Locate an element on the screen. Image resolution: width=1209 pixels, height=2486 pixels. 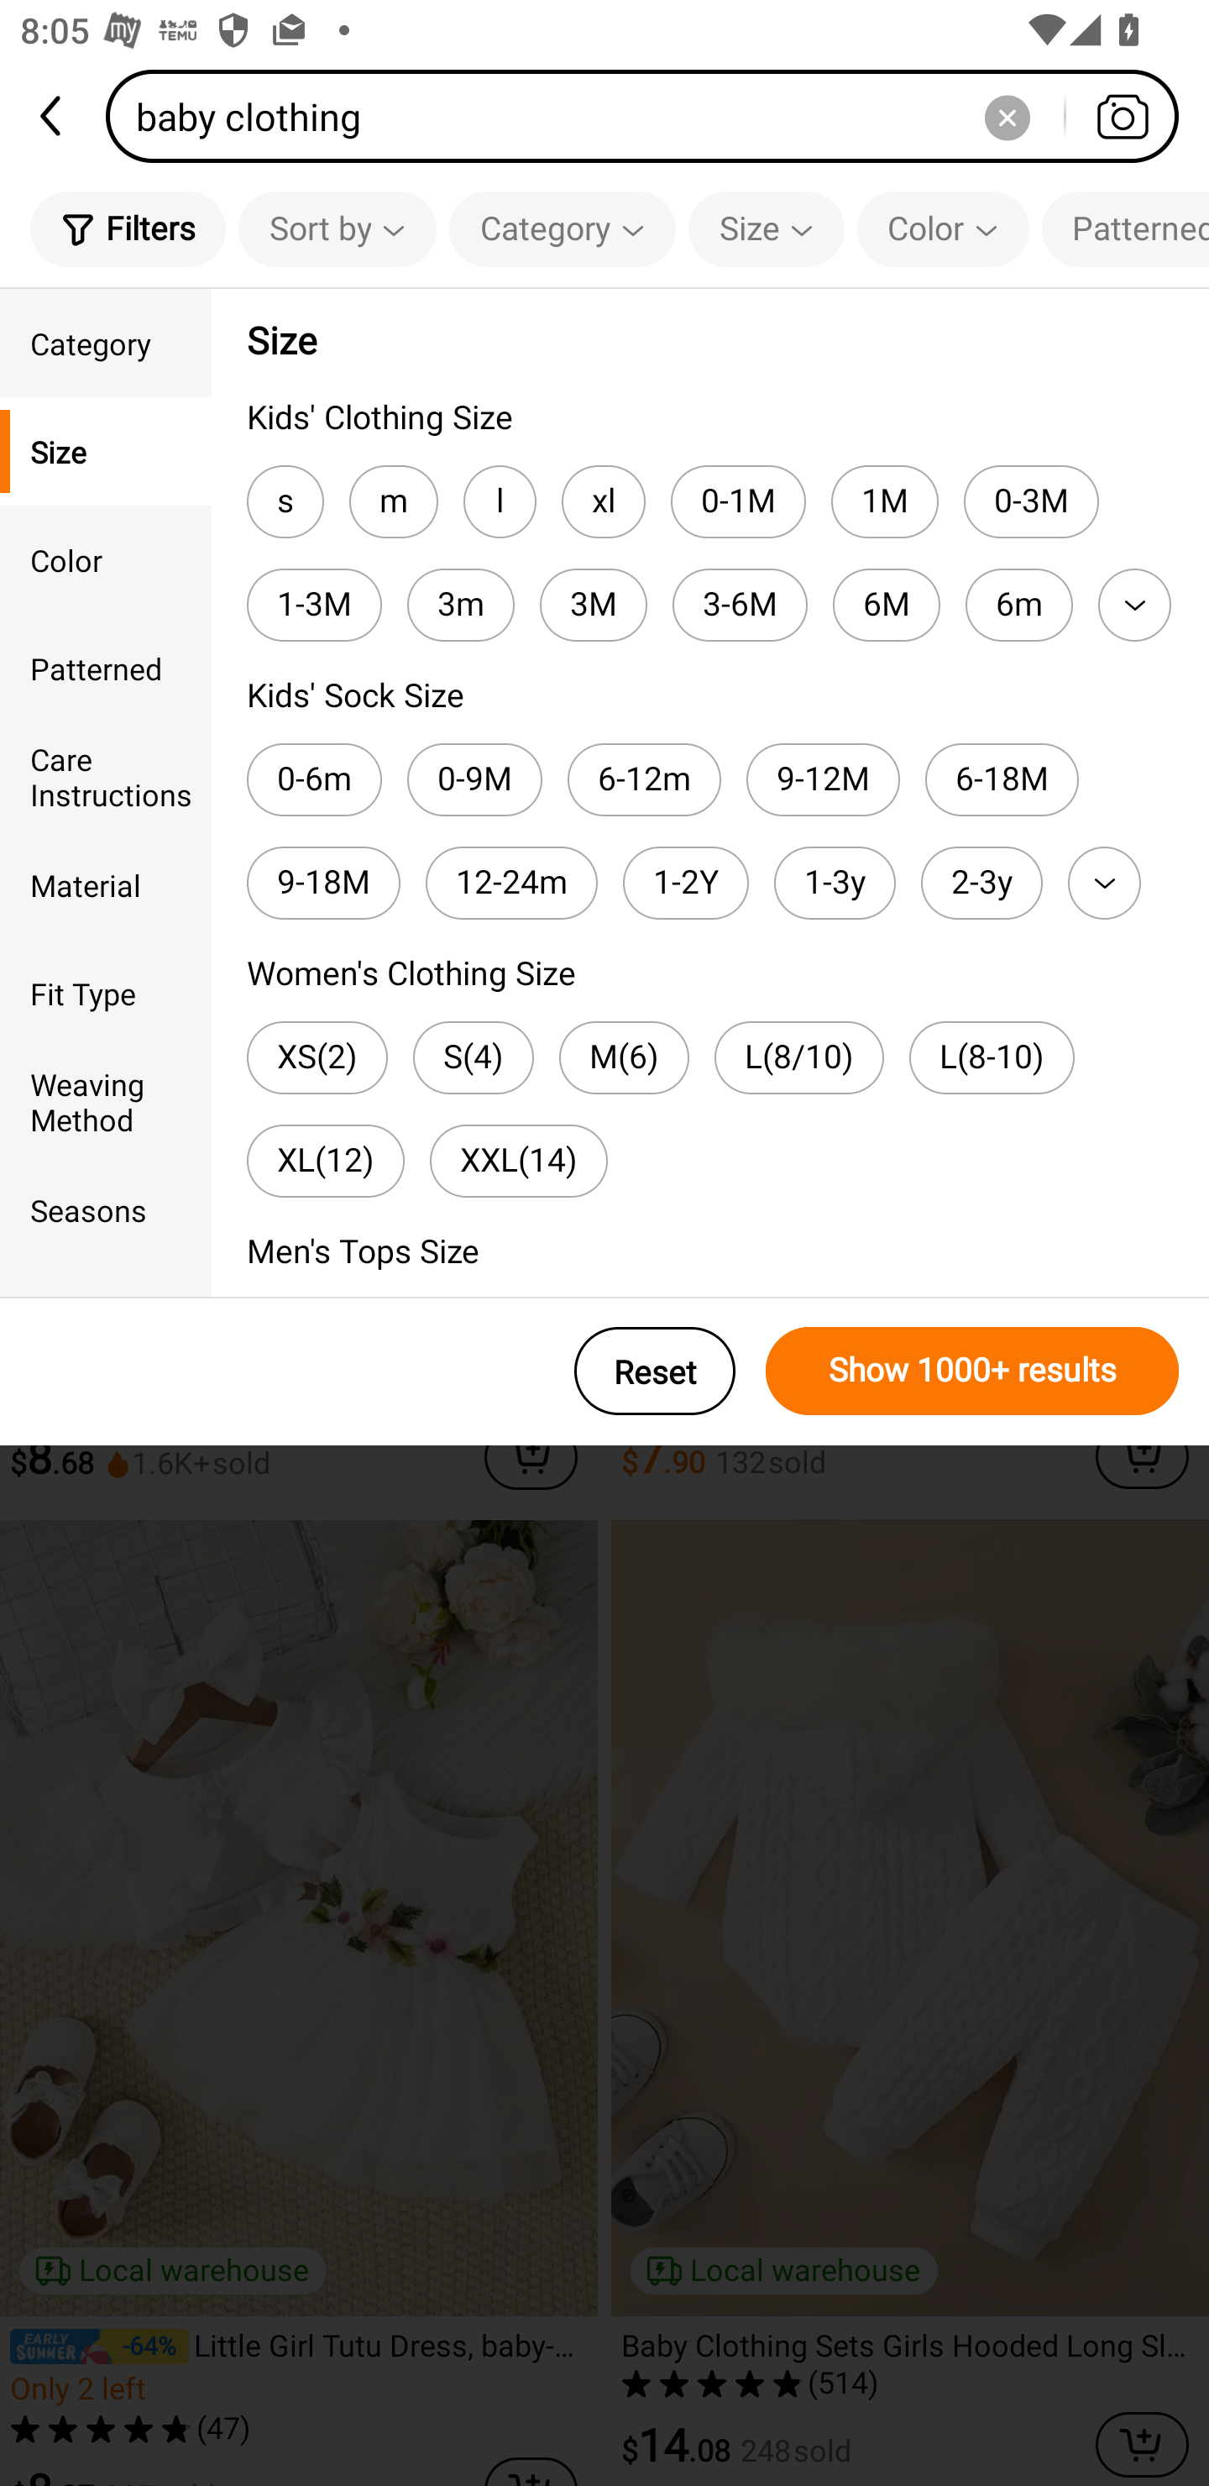
L(8-10) is located at coordinates (992, 1057).